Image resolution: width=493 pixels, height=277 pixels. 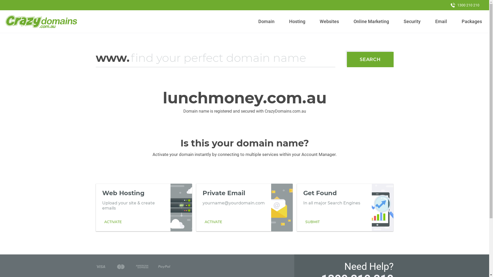 What do you see at coordinates (441, 22) in the screenshot?
I see `Email` at bounding box center [441, 22].